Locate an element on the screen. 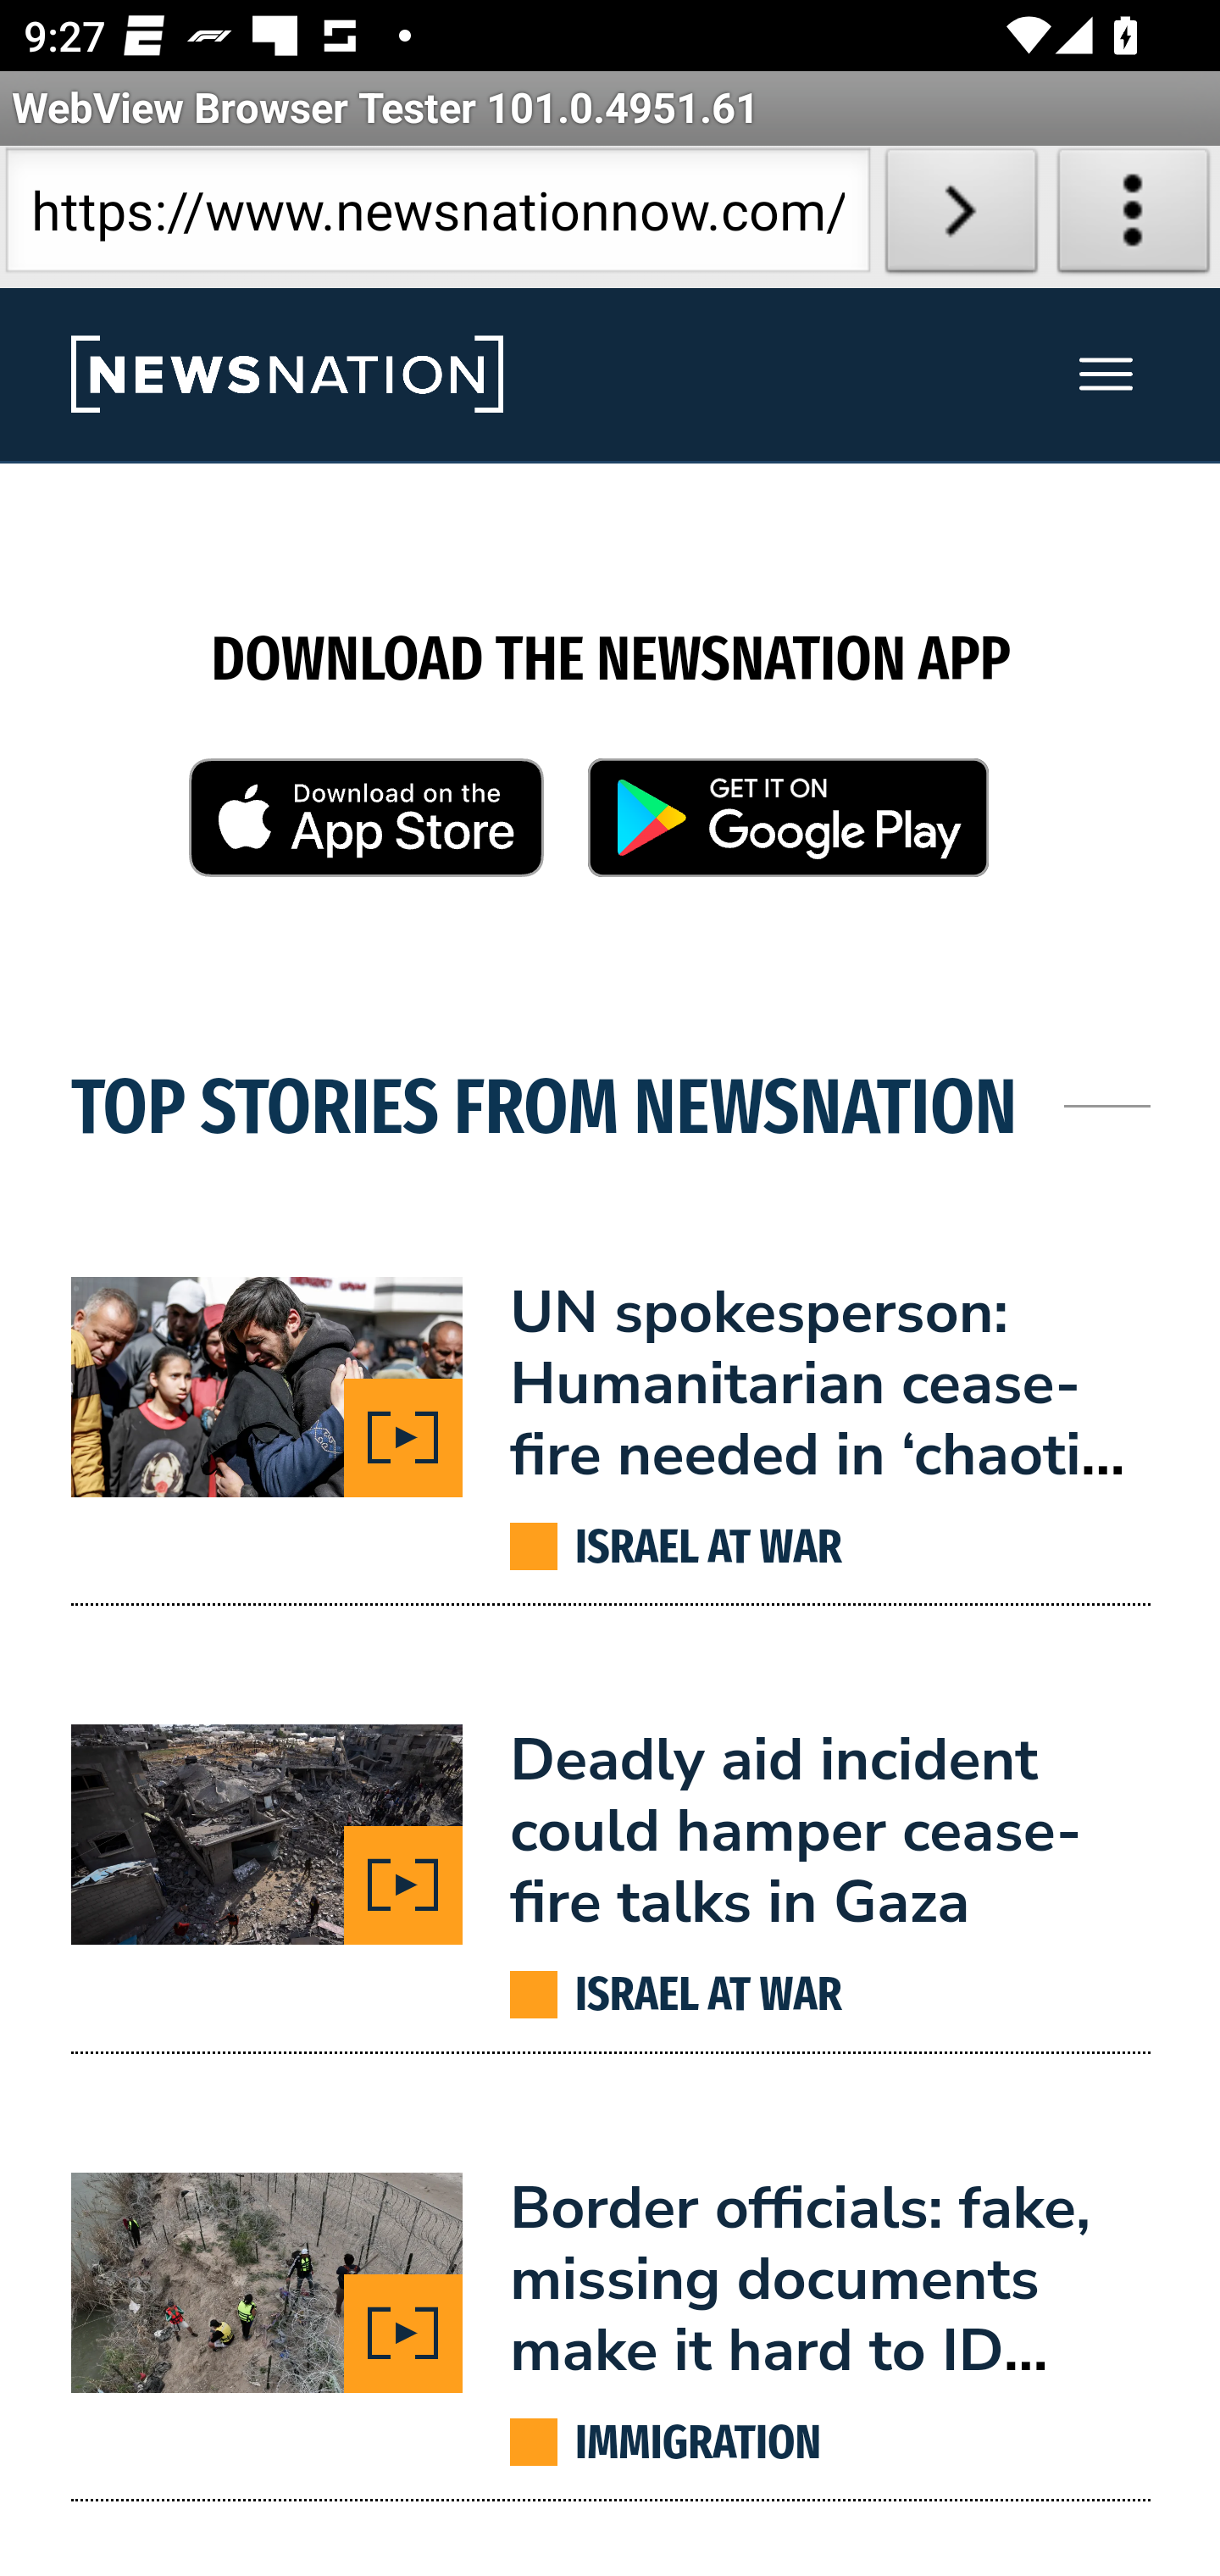 The image size is (1220, 2576). Get the Android Weather app from Google Play is located at coordinates (788, 824).